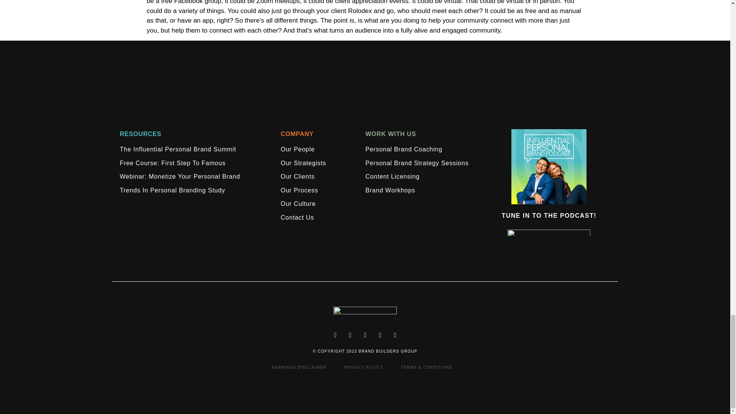 The image size is (736, 414). What do you see at coordinates (390, 191) in the screenshot?
I see `Brand Workhops` at bounding box center [390, 191].